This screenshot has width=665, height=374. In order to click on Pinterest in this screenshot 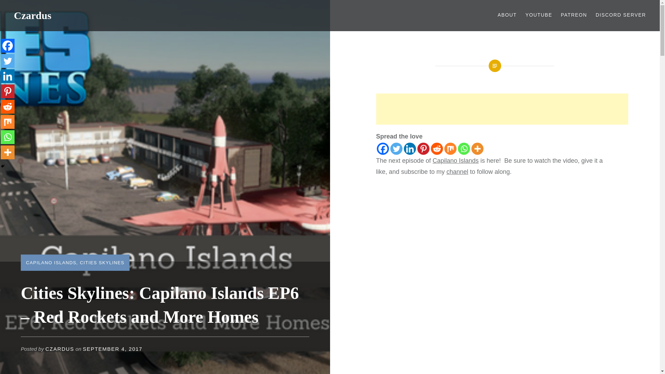, I will do `click(8, 91)`.